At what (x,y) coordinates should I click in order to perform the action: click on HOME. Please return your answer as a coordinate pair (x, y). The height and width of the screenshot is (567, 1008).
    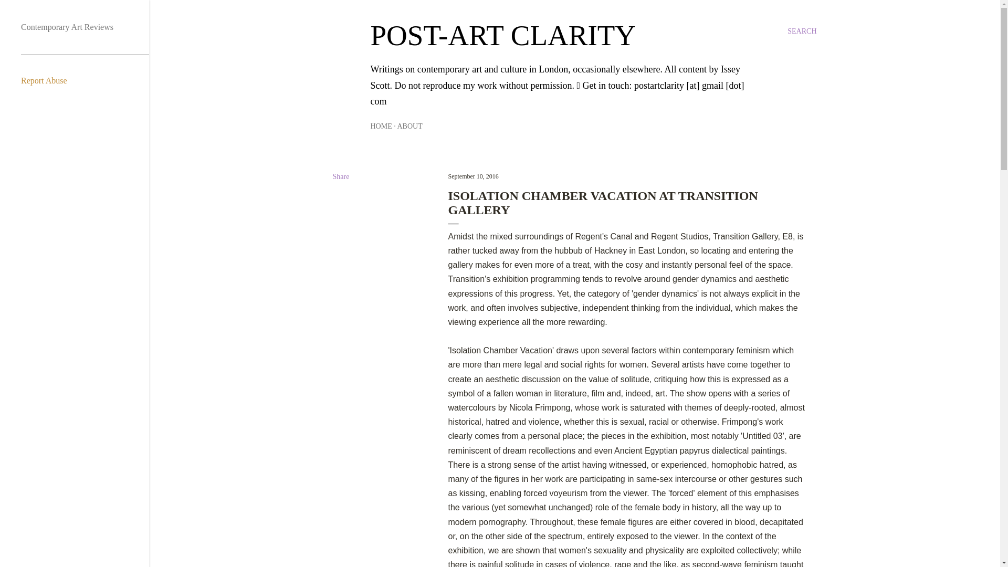
    Looking at the image, I should click on (381, 126).